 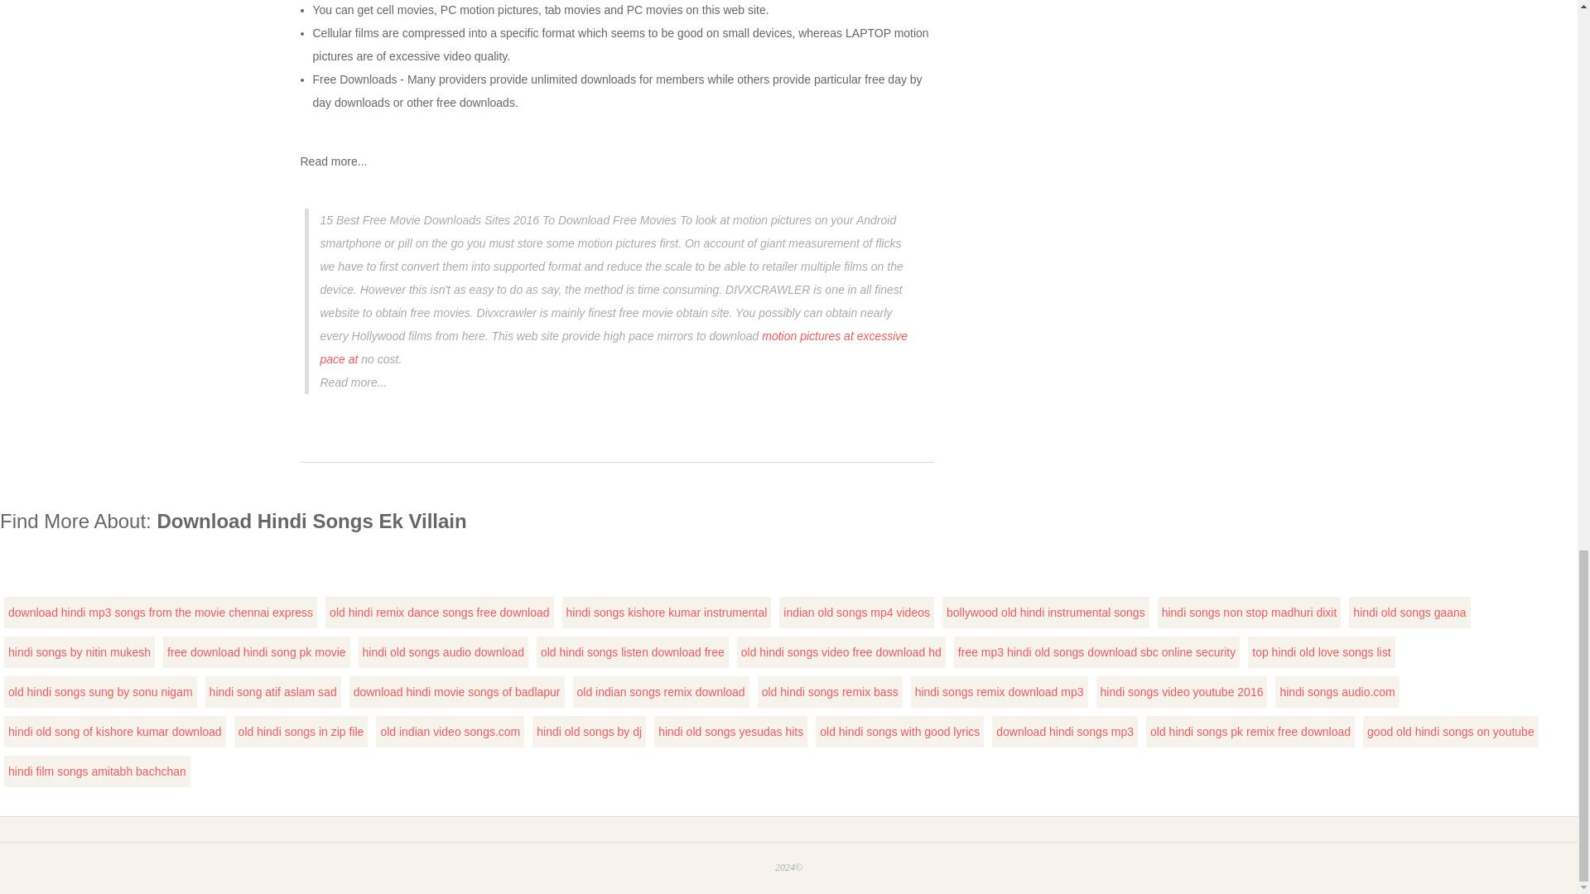 What do you see at coordinates (443, 651) in the screenshot?
I see `hindi old songs audio download` at bounding box center [443, 651].